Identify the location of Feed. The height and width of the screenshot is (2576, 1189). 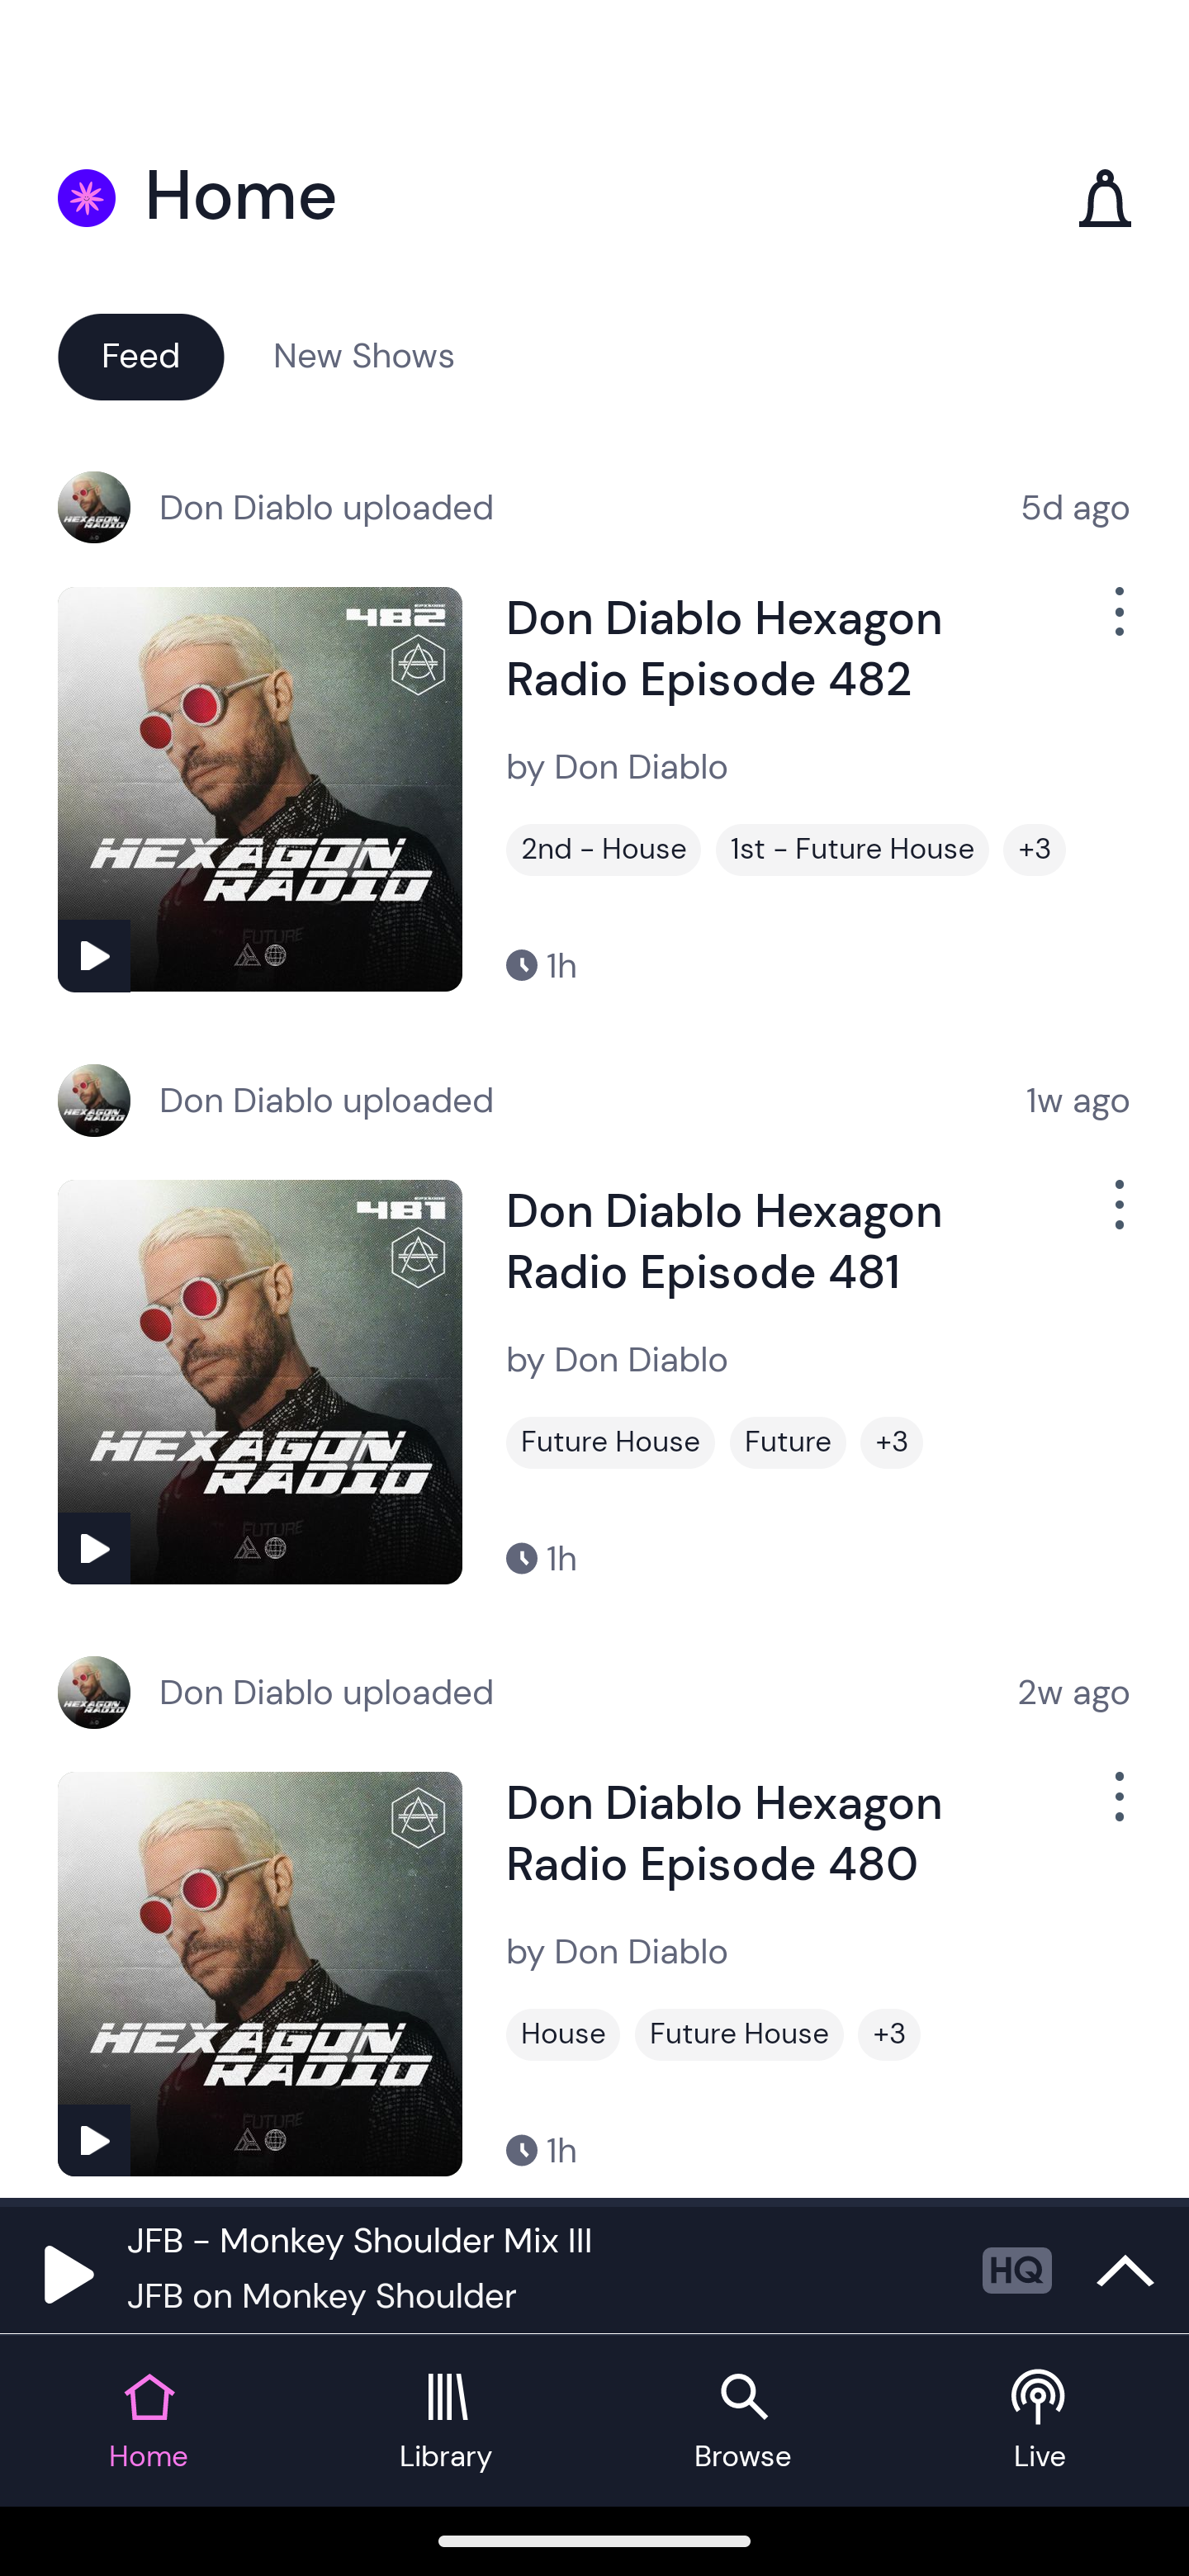
(140, 355).